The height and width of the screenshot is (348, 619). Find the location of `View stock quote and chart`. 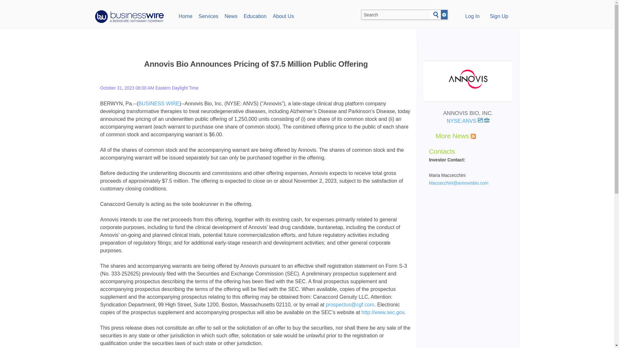

View stock quote and chart is located at coordinates (480, 120).